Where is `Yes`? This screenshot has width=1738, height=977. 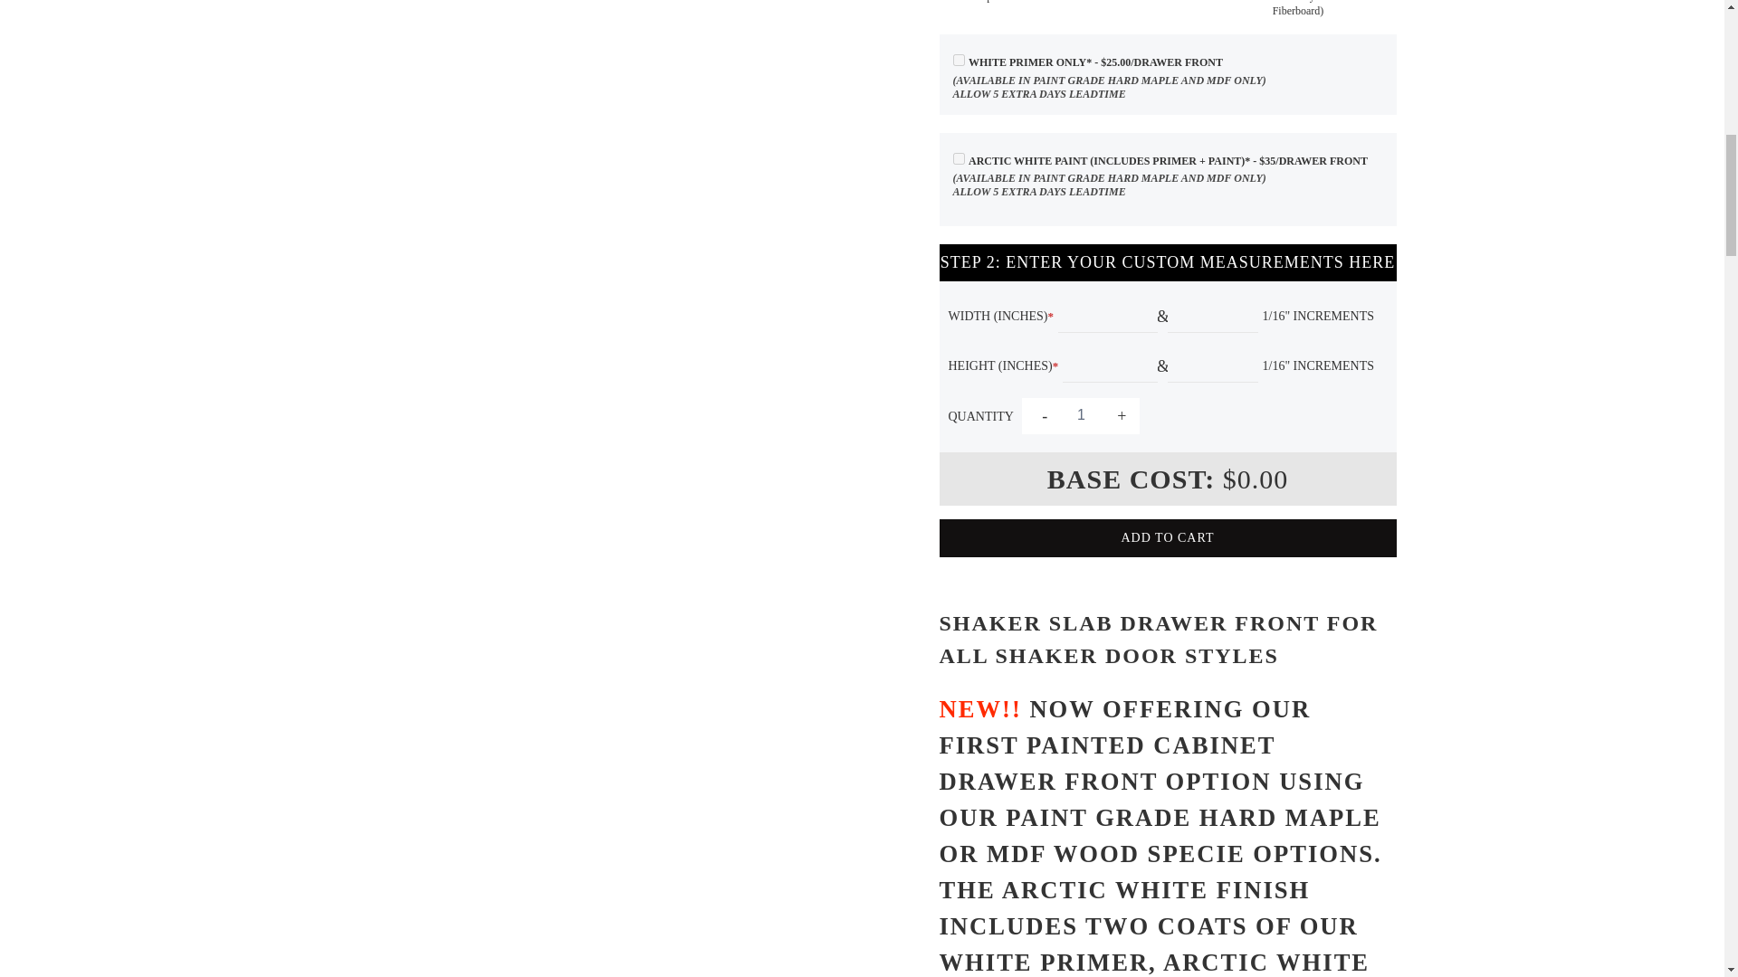 Yes is located at coordinates (958, 158).